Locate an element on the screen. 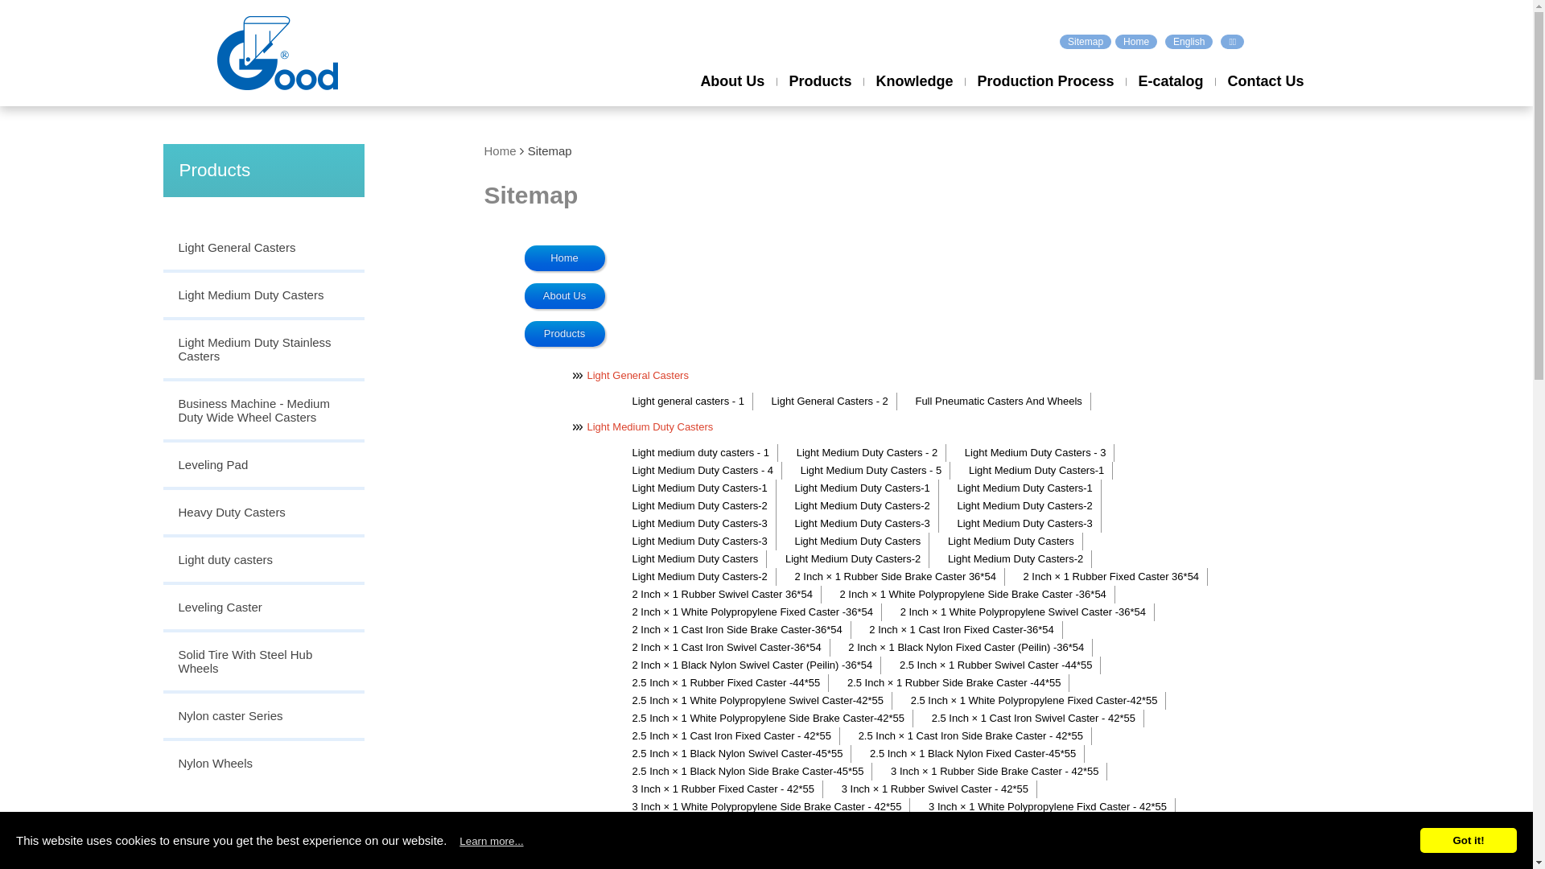  Learn more... is located at coordinates (491, 840).